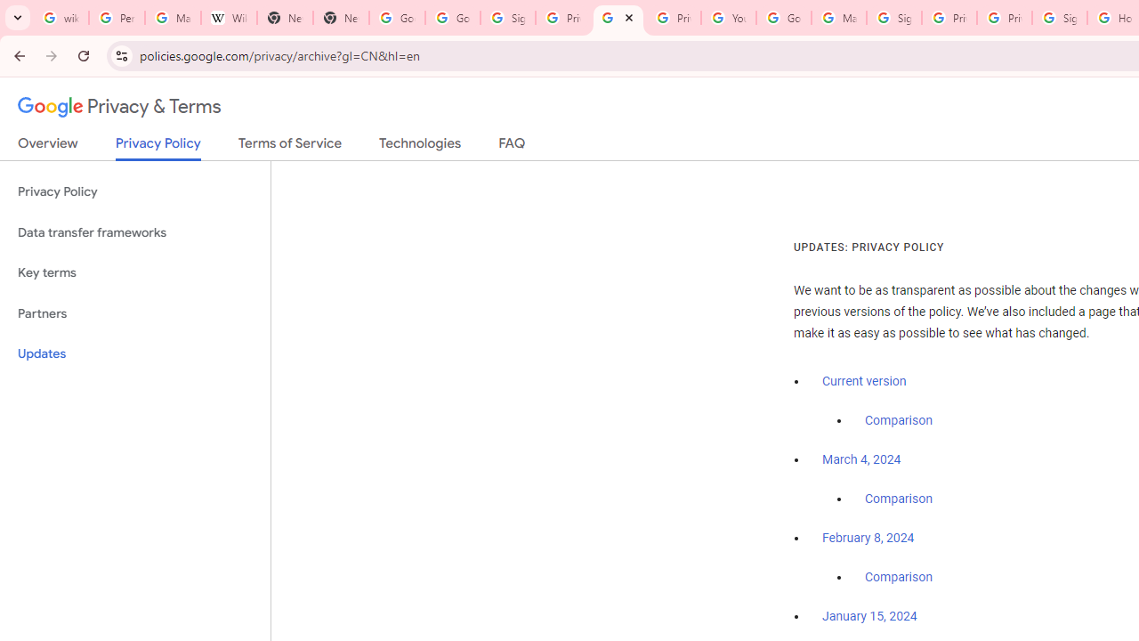 This screenshot has height=641, width=1139. Describe the element at coordinates (783, 18) in the screenshot. I see `Google Account Help` at that location.